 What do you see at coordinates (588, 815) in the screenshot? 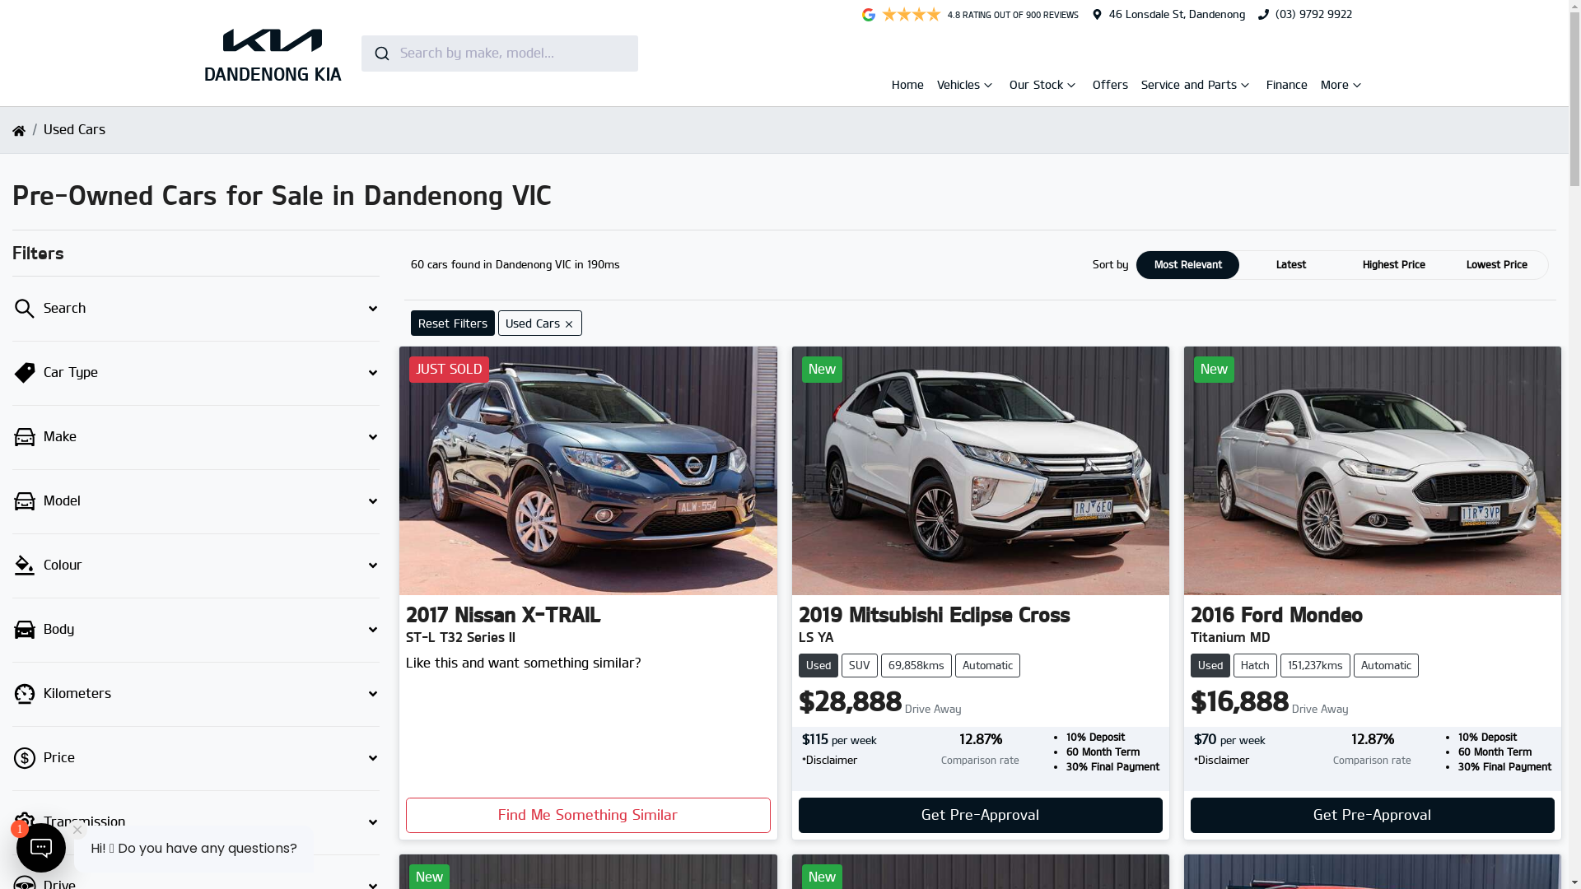
I see `Find Me Something Similar` at bounding box center [588, 815].